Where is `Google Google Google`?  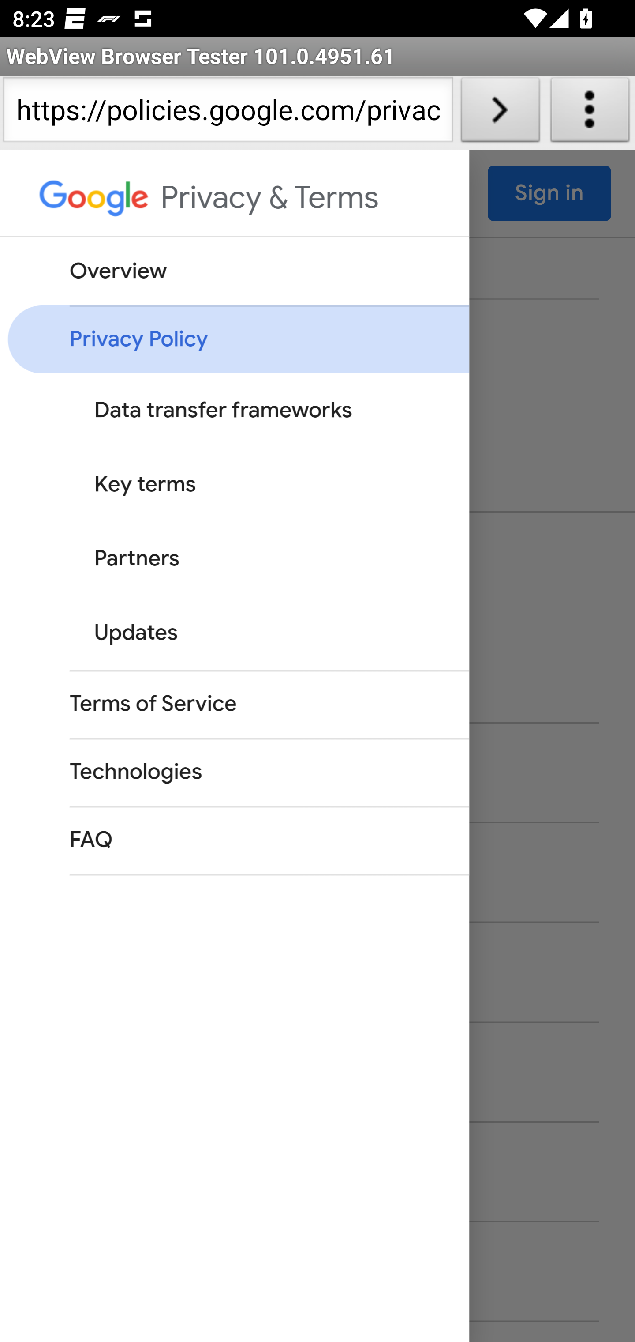
Google Google Google is located at coordinates (95, 205).